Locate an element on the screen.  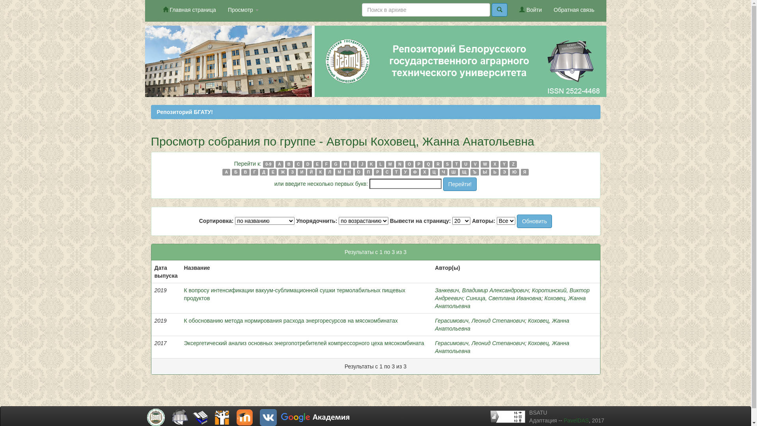
U is located at coordinates (466, 164).